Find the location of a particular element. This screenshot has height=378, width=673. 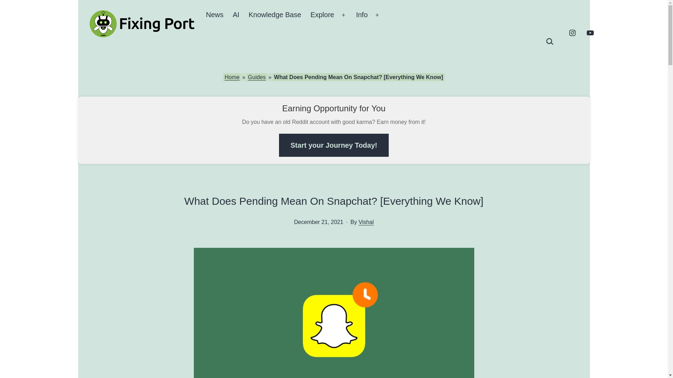

Info is located at coordinates (362, 15).